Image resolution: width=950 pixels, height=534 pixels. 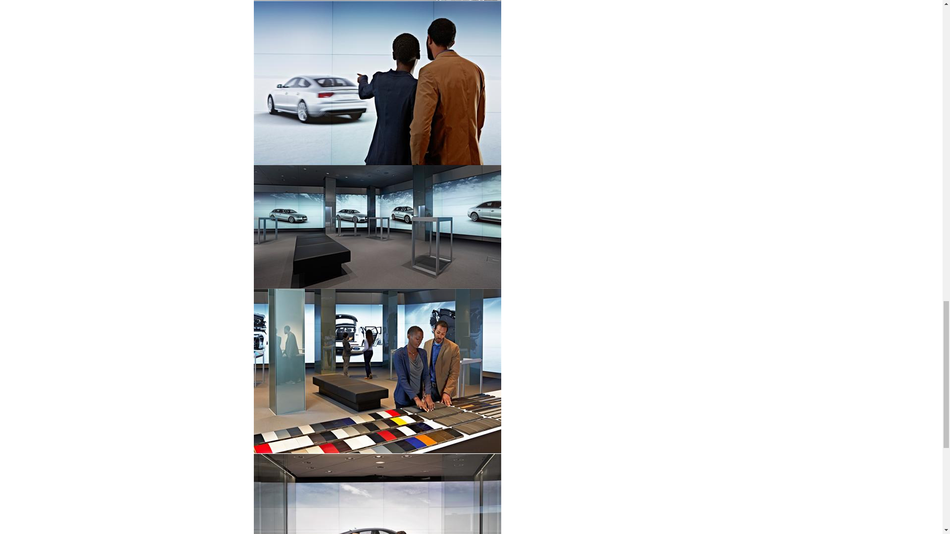 What do you see at coordinates (377, 83) in the screenshot?
I see `Audi City 3` at bounding box center [377, 83].